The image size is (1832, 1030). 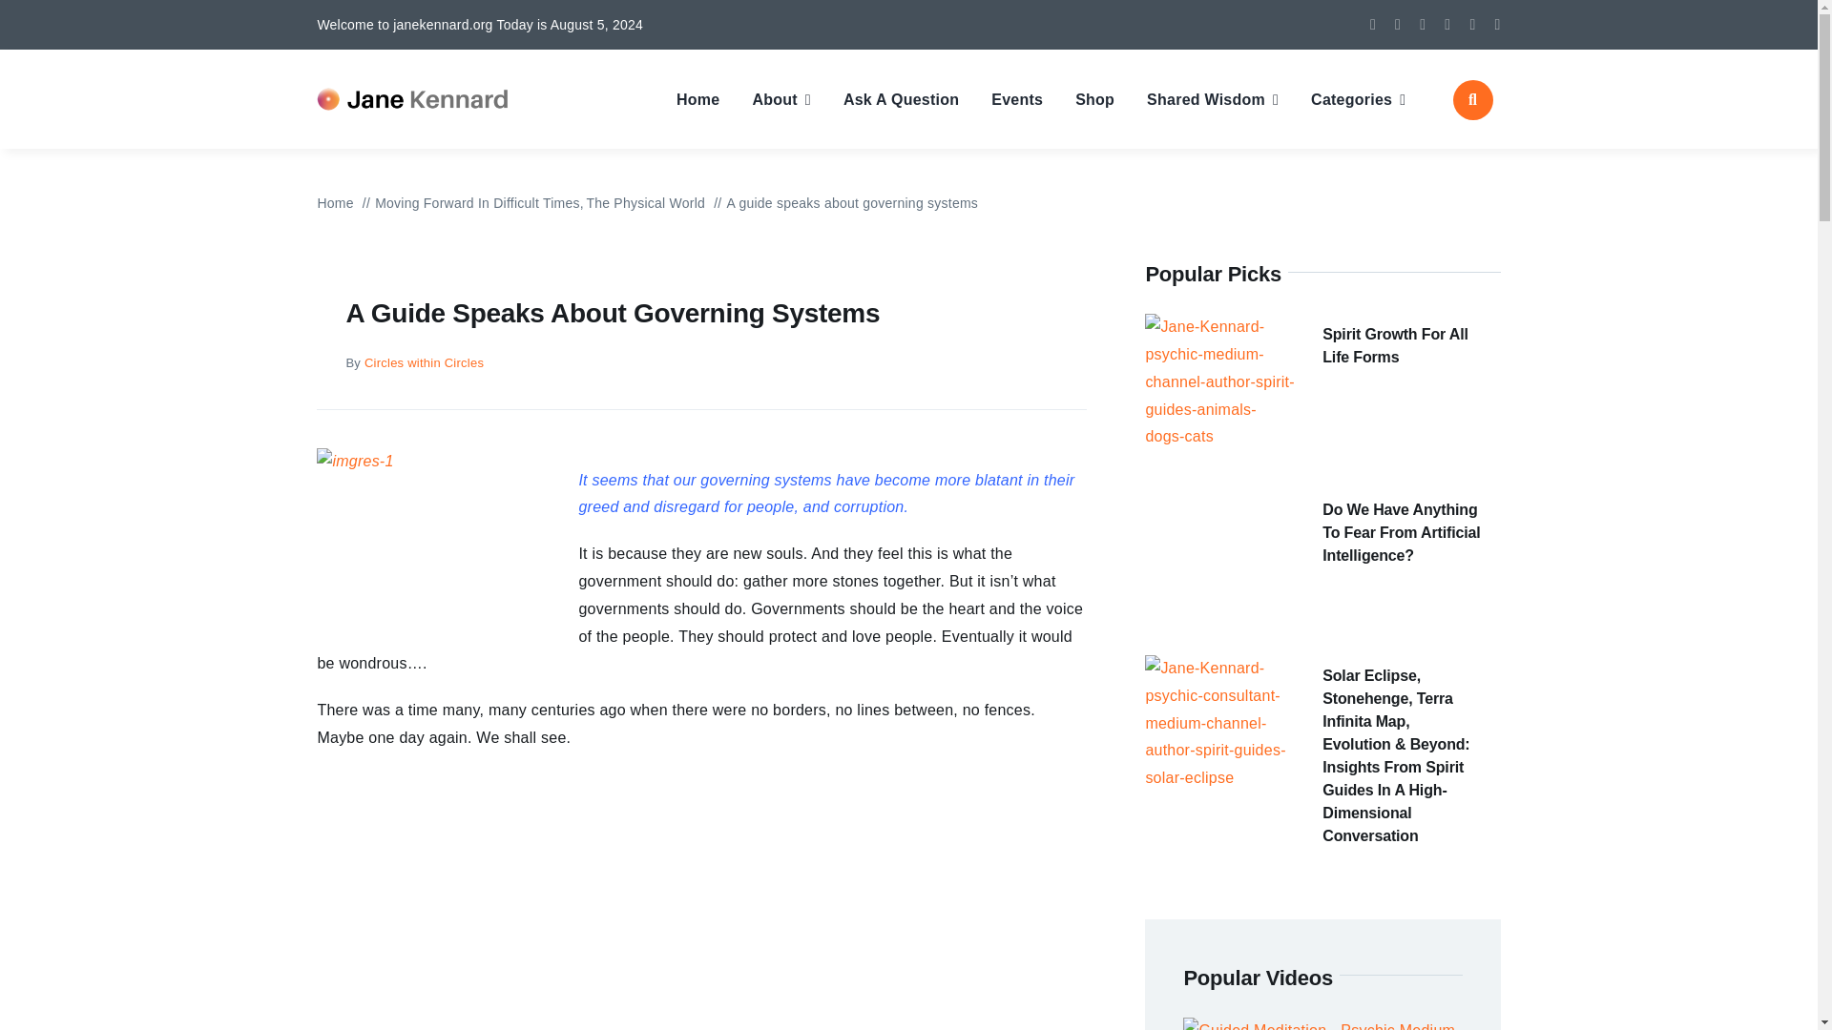 I want to click on Categories, so click(x=1358, y=99).